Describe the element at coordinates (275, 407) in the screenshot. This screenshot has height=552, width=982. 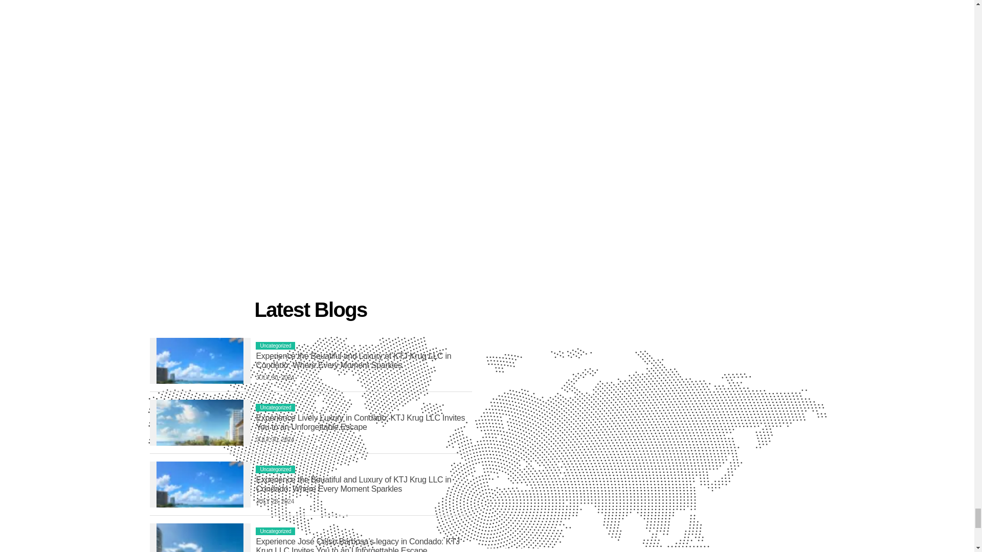
I see `Uncategorized` at that location.